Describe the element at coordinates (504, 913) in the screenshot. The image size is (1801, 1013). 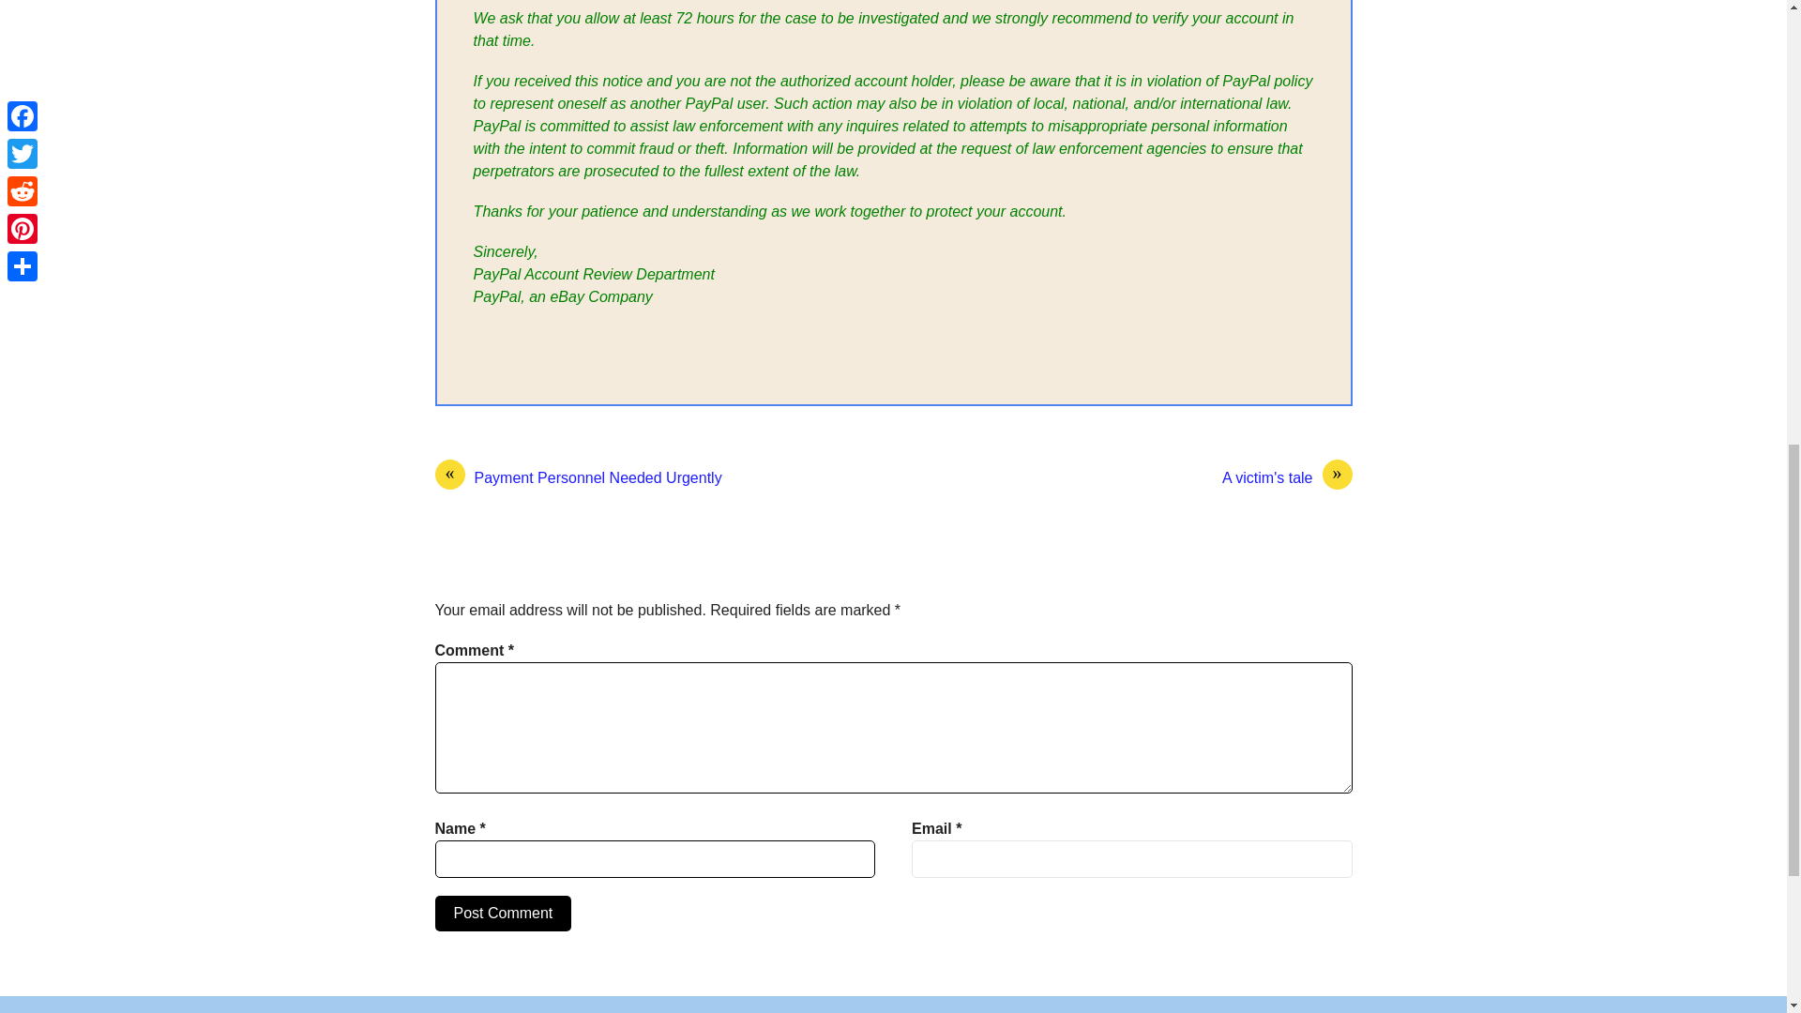
I see `Post Comment` at that location.